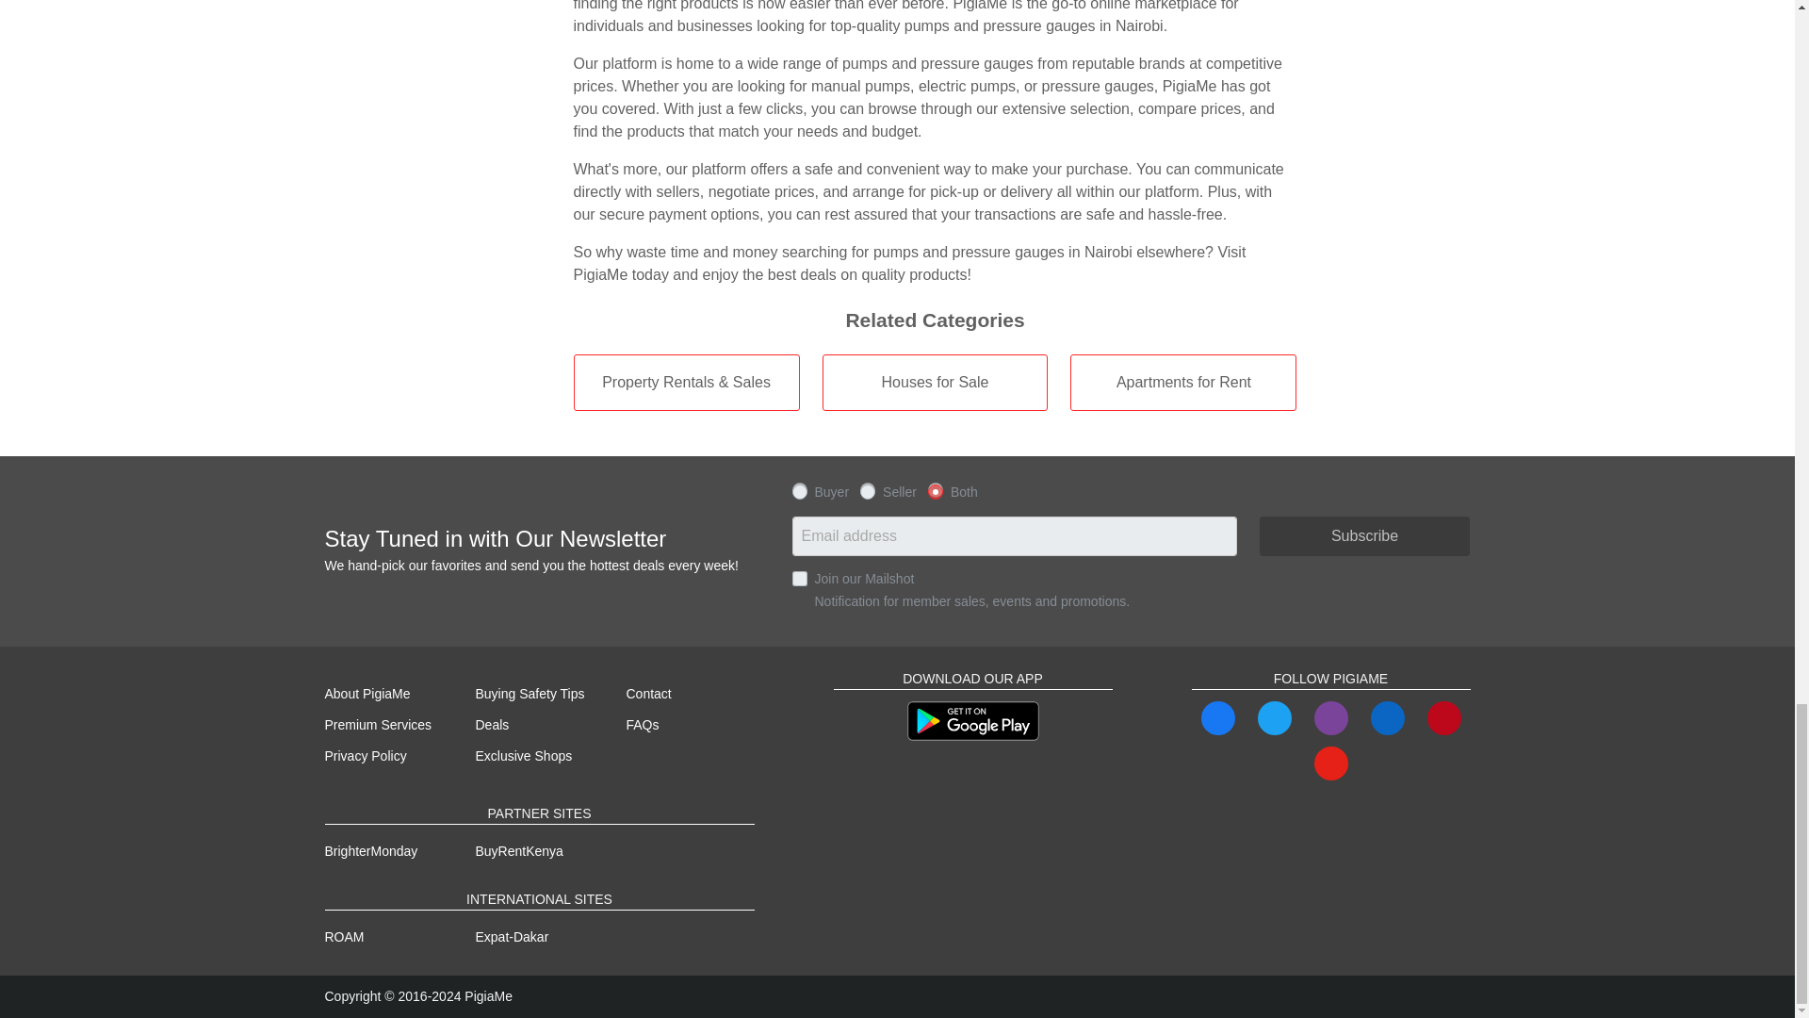 This screenshot has height=1018, width=1809. Describe the element at coordinates (799, 579) in the screenshot. I see `1` at that location.